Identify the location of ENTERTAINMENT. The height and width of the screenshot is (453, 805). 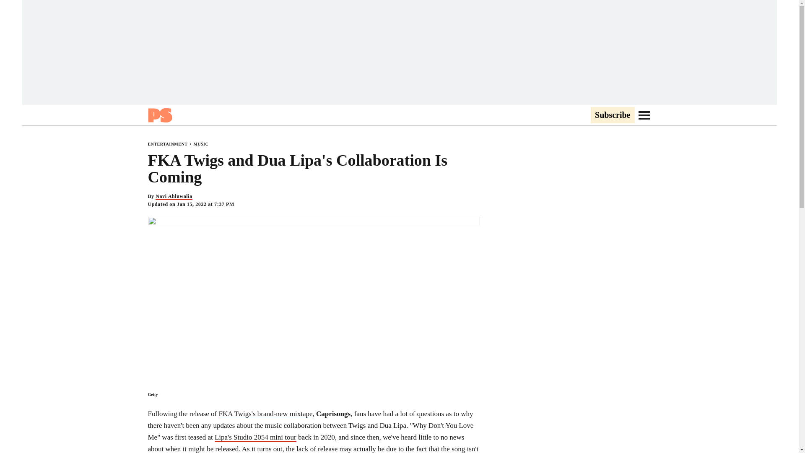
(167, 144).